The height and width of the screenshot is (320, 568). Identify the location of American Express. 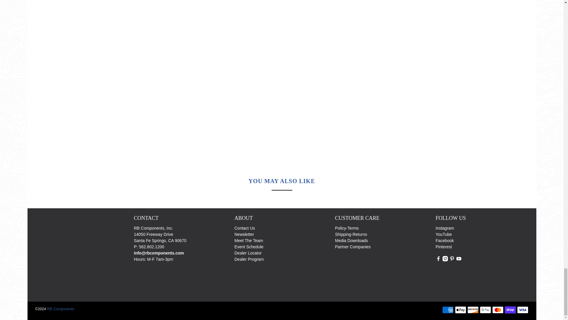
(448, 310).